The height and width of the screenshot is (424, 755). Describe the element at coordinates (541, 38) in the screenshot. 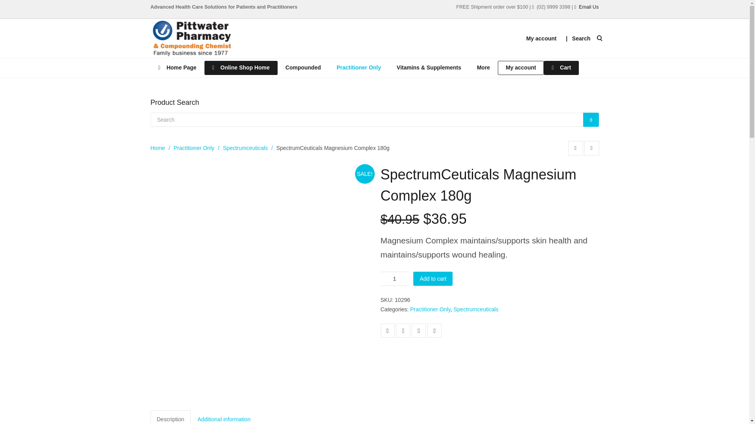

I see `My account` at that location.